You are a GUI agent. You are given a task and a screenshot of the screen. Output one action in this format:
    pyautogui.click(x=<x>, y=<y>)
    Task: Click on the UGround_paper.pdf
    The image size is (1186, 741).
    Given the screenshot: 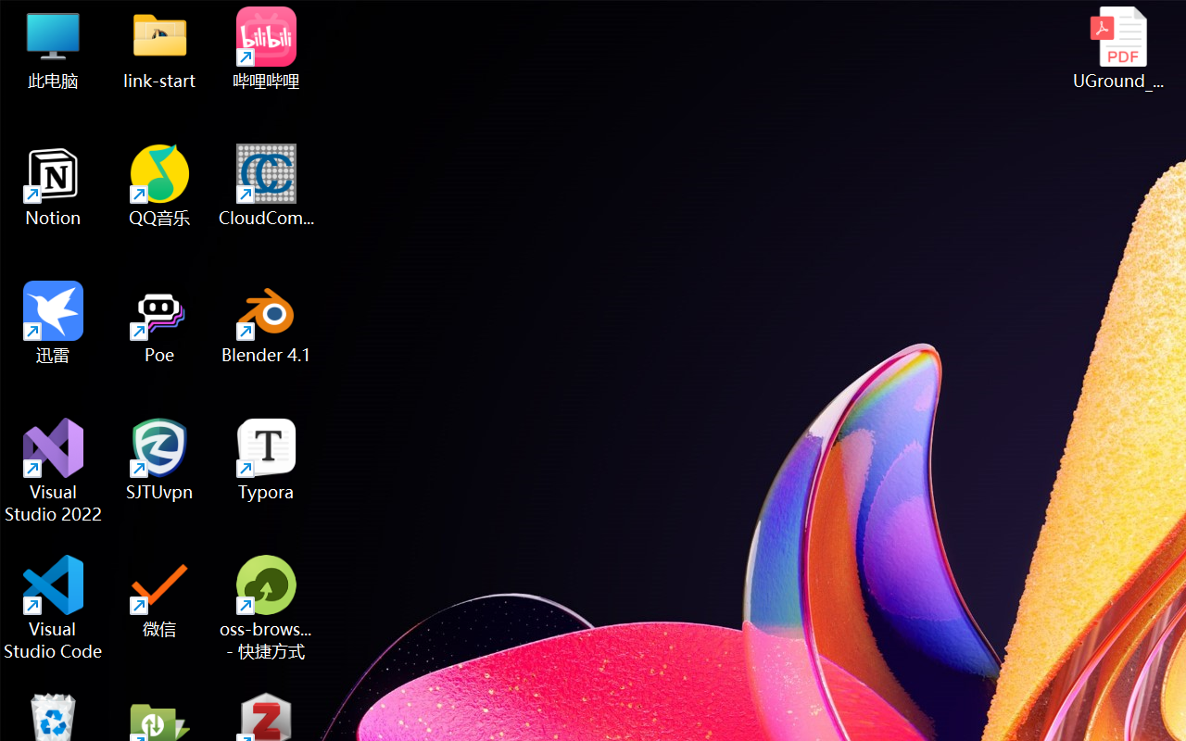 What is the action you would take?
    pyautogui.click(x=1117, y=48)
    